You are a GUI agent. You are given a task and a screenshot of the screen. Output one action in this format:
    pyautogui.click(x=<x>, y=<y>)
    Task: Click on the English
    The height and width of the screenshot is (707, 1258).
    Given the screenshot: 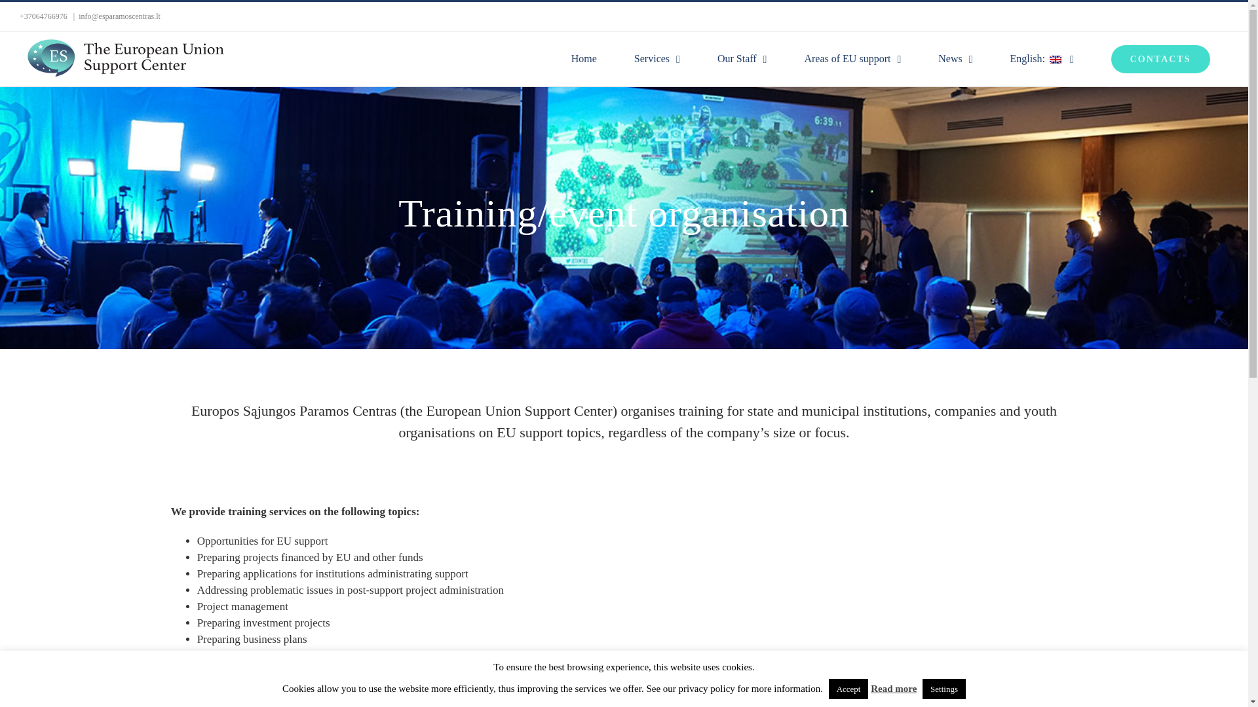 What is the action you would take?
    pyautogui.click(x=1041, y=58)
    